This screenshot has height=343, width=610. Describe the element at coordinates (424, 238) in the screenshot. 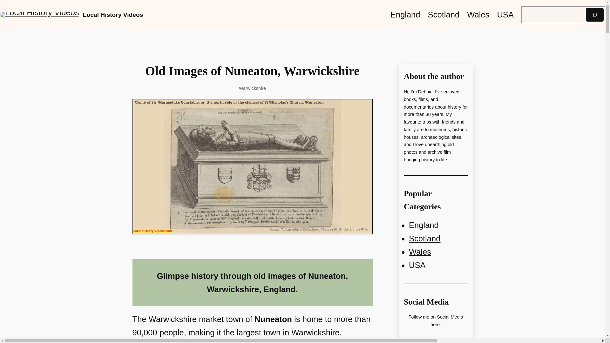

I see `Scotland` at that location.